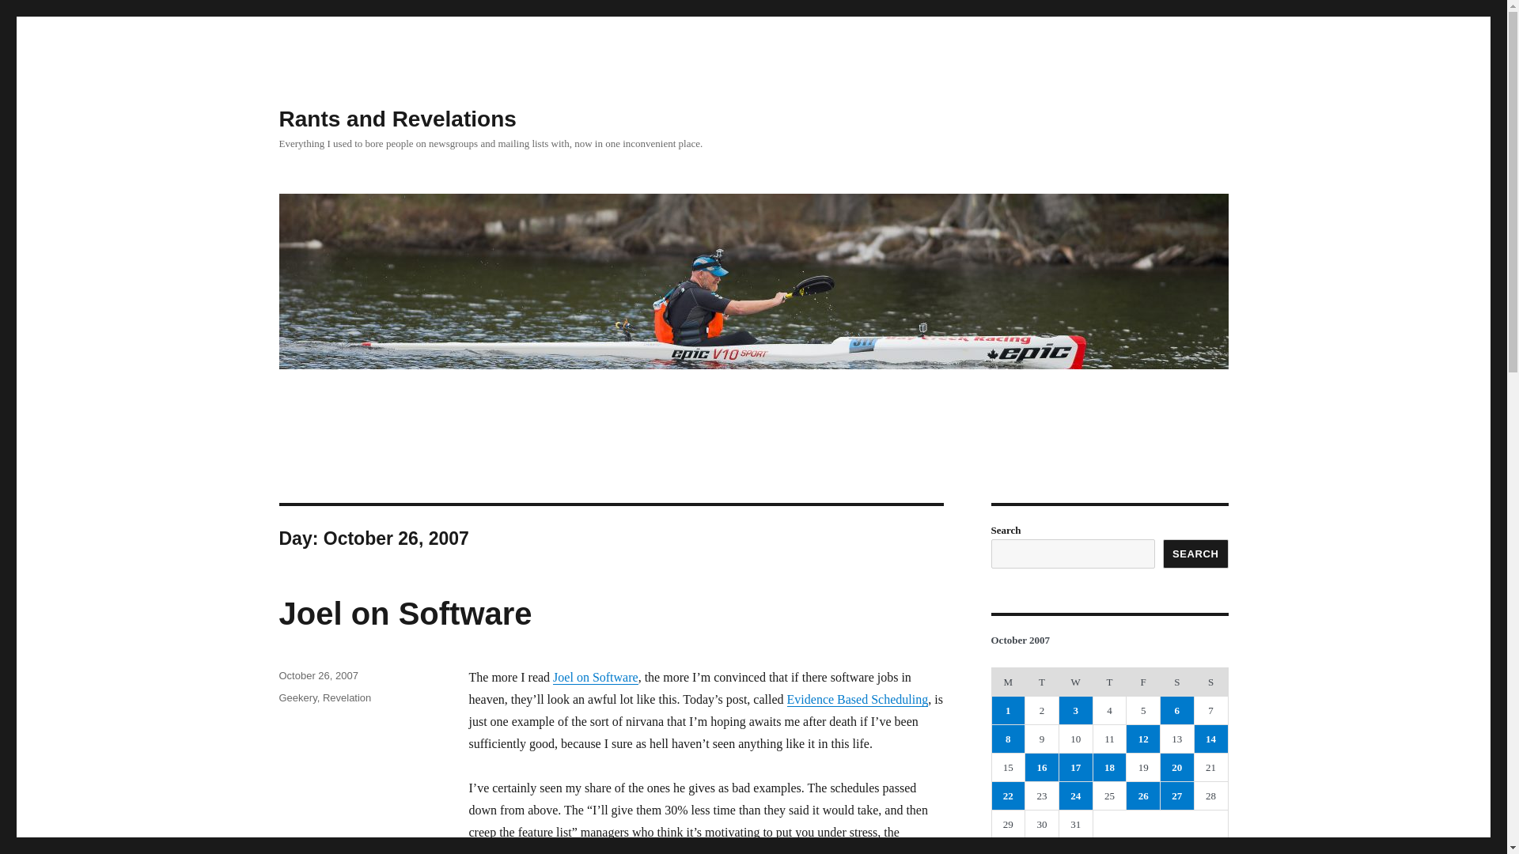 The width and height of the screenshot is (1519, 854). Describe the element at coordinates (397, 119) in the screenshot. I see `Rants and Revelations` at that location.